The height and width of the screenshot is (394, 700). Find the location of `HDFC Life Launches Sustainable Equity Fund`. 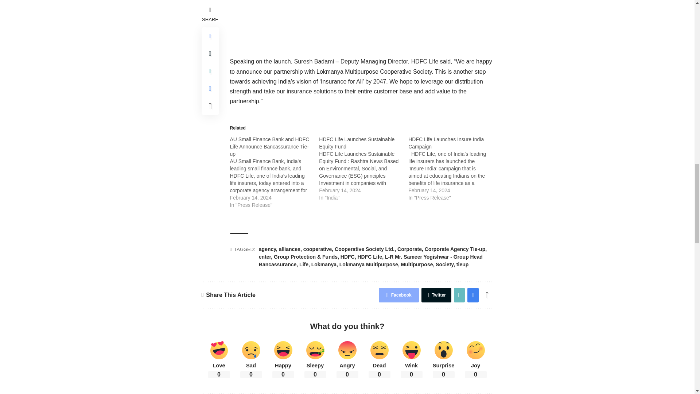

HDFC Life Launches Sustainable Equity Fund is located at coordinates (363, 168).